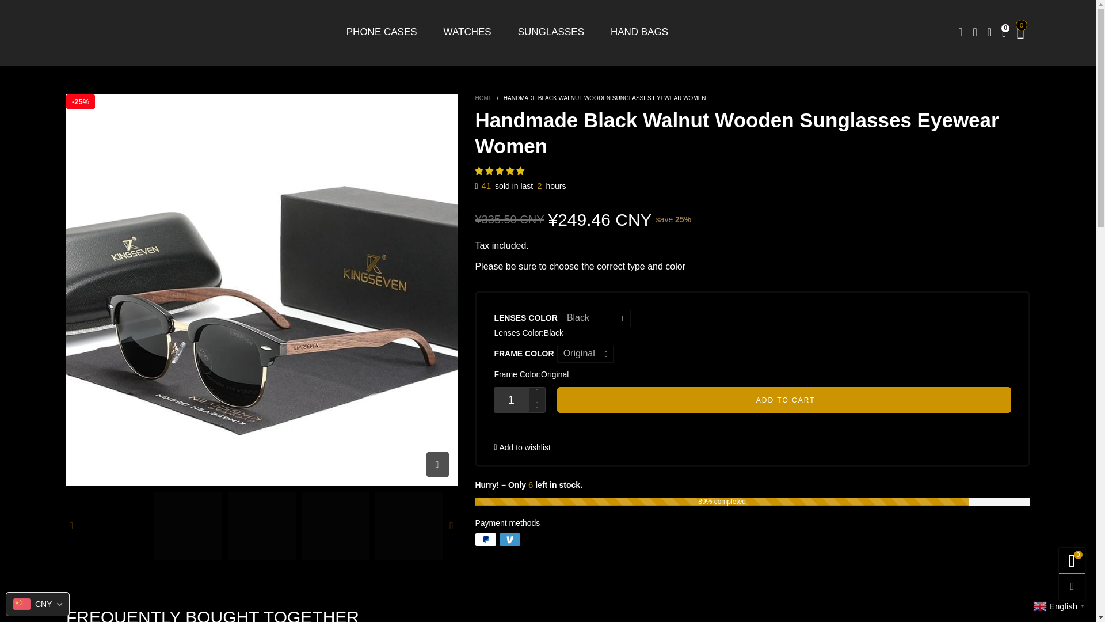  Describe the element at coordinates (639, 32) in the screenshot. I see `HAND BAGS` at that location.